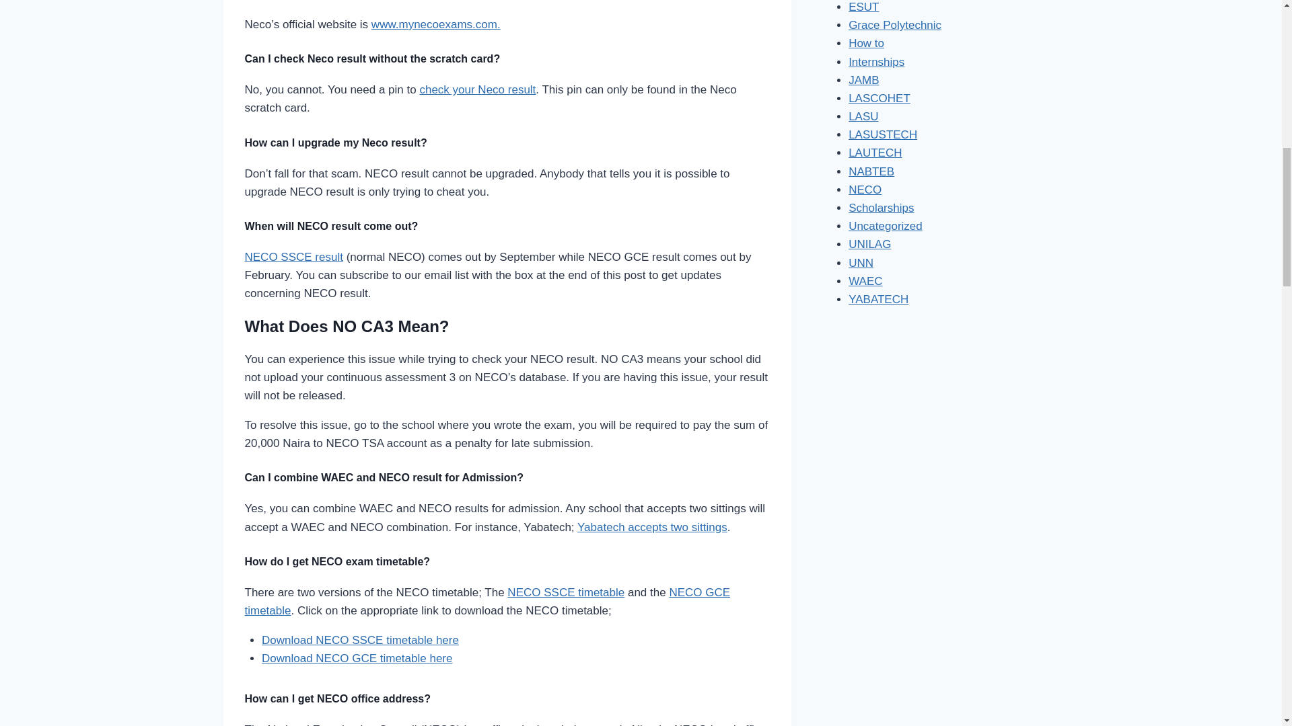  Describe the element at coordinates (488, 601) in the screenshot. I see `NECO GCE timetable` at that location.